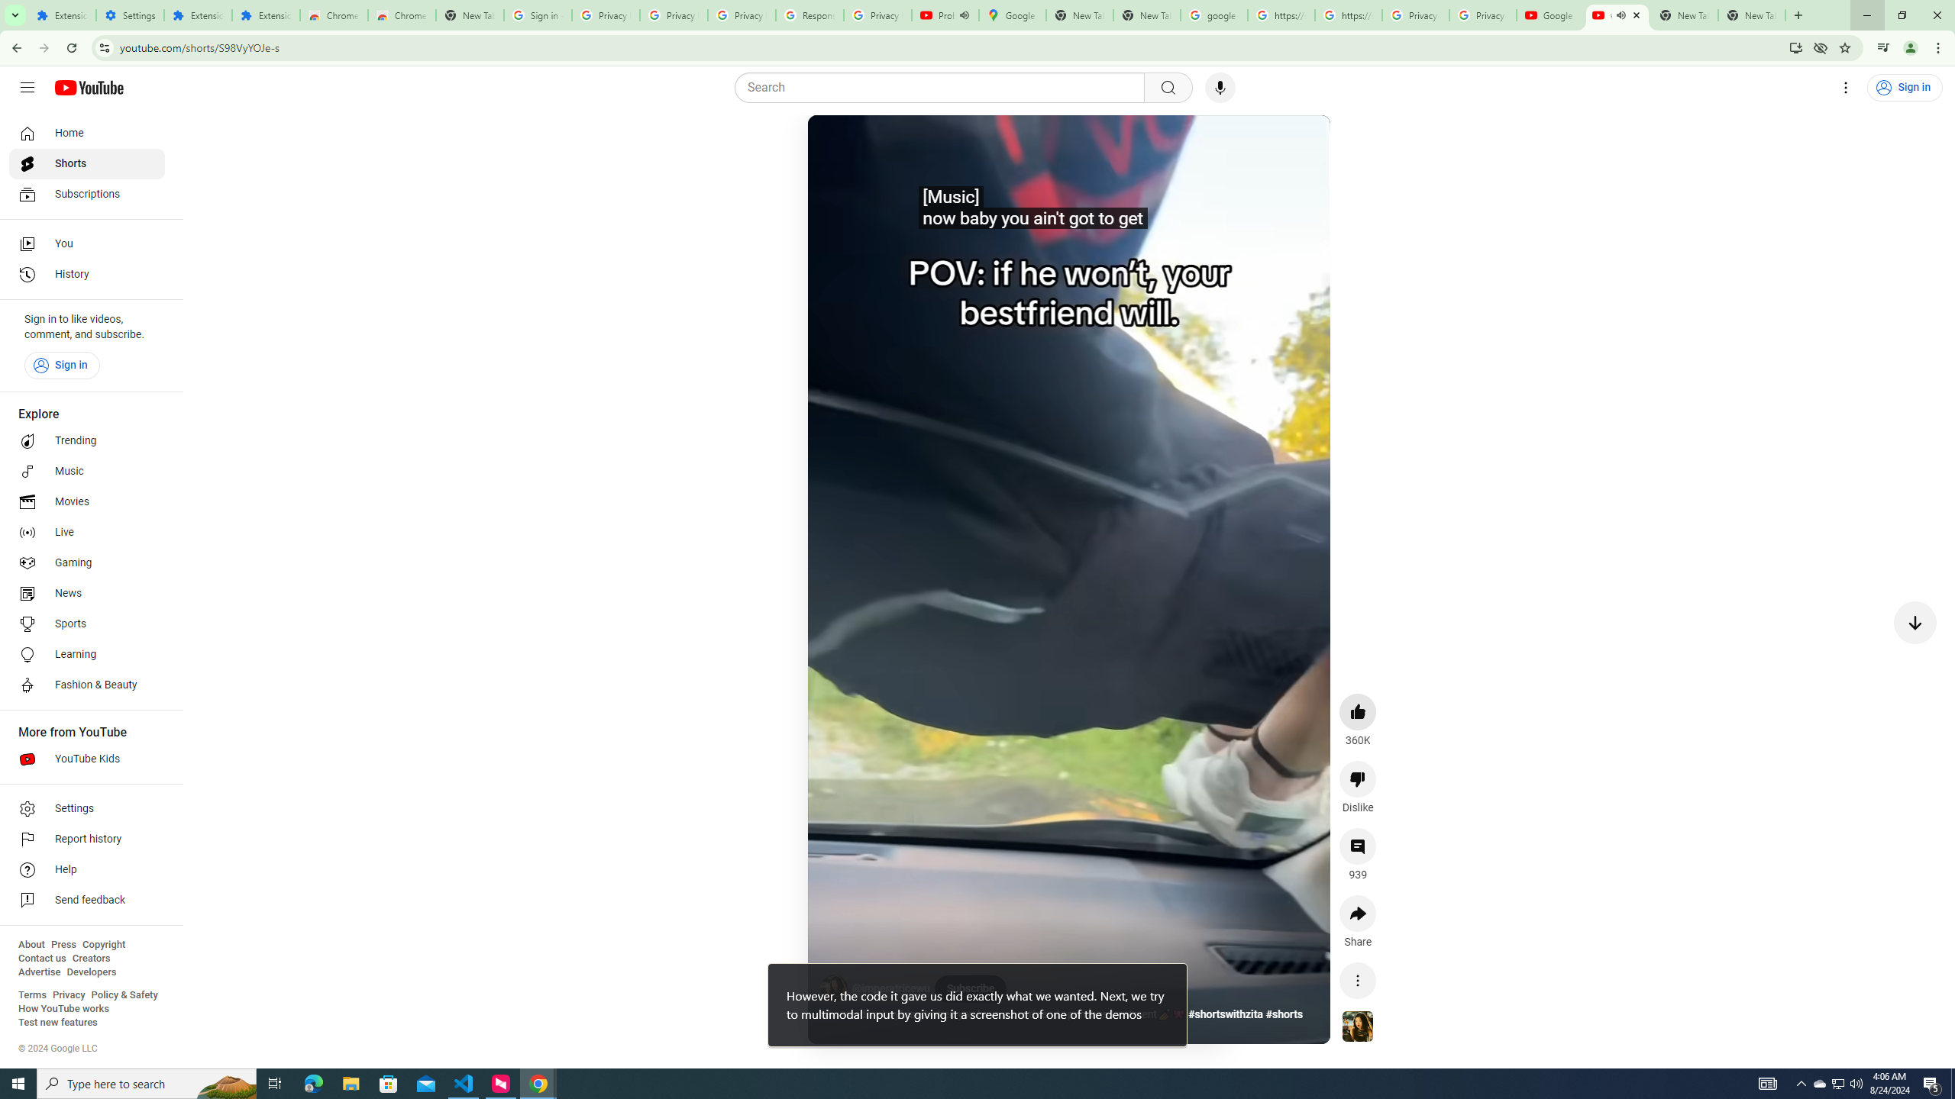 This screenshot has height=1099, width=1955. I want to click on Sign in, so click(61, 365).